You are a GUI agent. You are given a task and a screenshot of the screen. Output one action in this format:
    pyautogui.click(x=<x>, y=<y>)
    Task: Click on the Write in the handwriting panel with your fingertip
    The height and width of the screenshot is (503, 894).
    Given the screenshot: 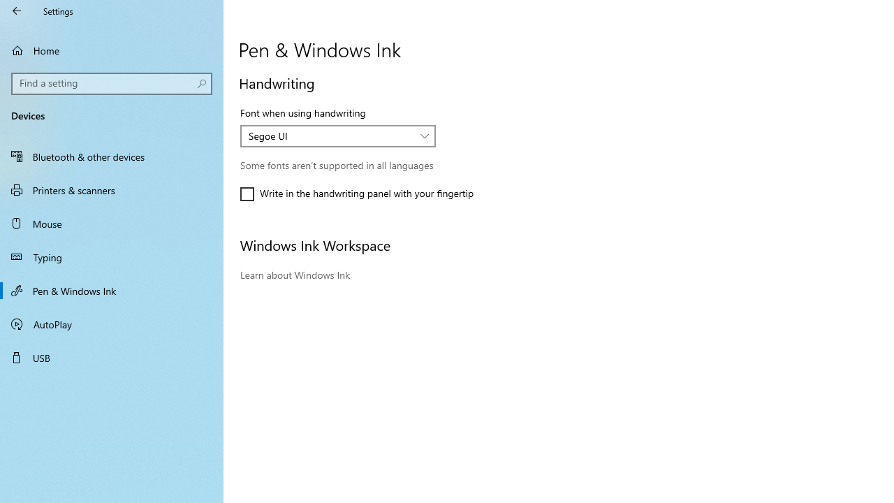 What is the action you would take?
    pyautogui.click(x=357, y=194)
    